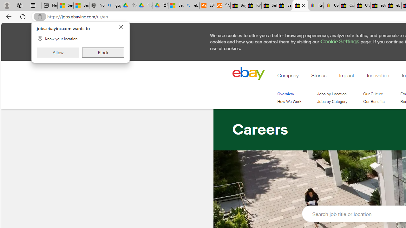  What do you see at coordinates (374, 94) in the screenshot?
I see `Our Culture` at bounding box center [374, 94].